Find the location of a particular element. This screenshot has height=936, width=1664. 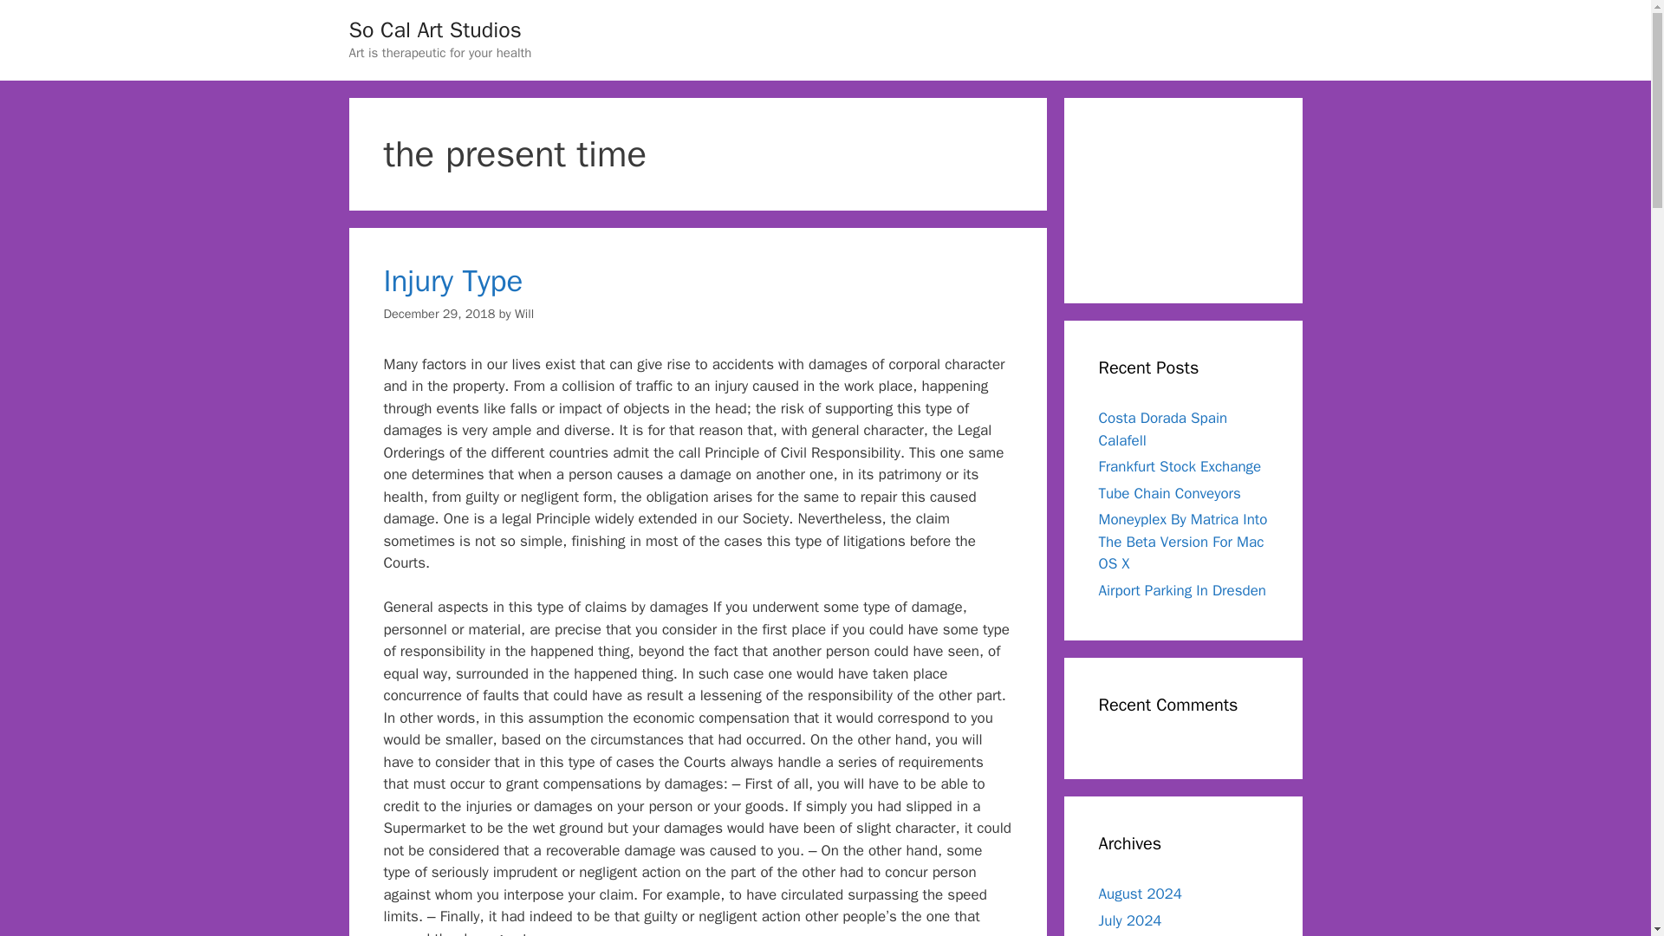

Moneyplex By Matrica Into The Beta Version For Mac OS X is located at coordinates (1183, 541).